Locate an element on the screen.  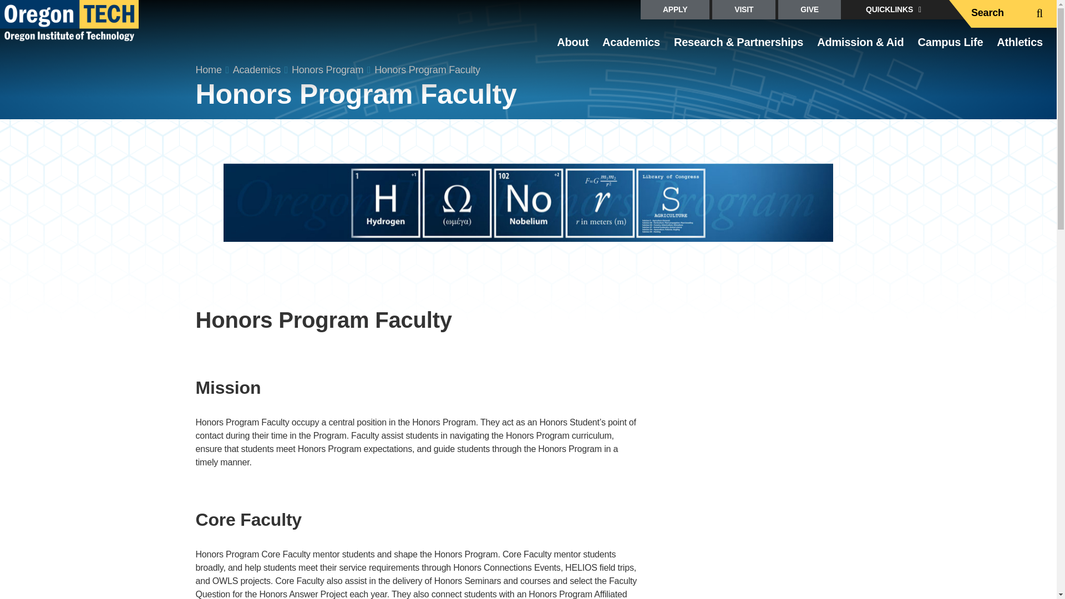
APPLY is located at coordinates (674, 9).